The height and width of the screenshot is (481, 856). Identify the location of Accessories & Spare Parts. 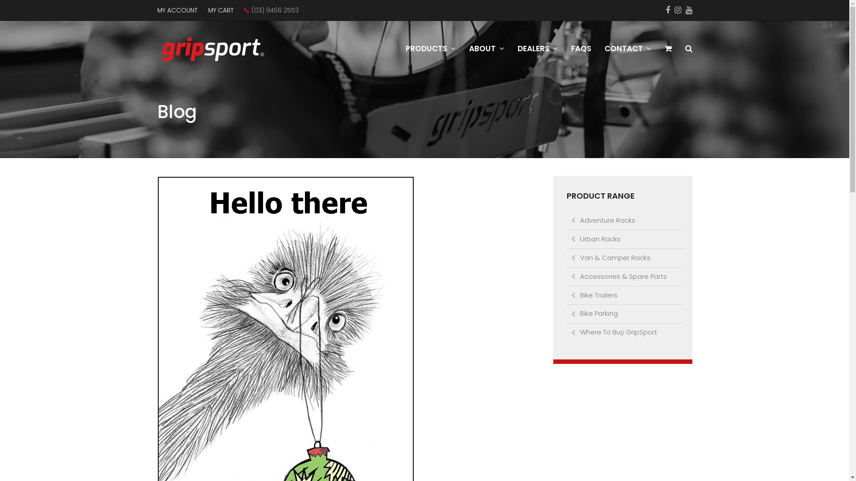
(625, 277).